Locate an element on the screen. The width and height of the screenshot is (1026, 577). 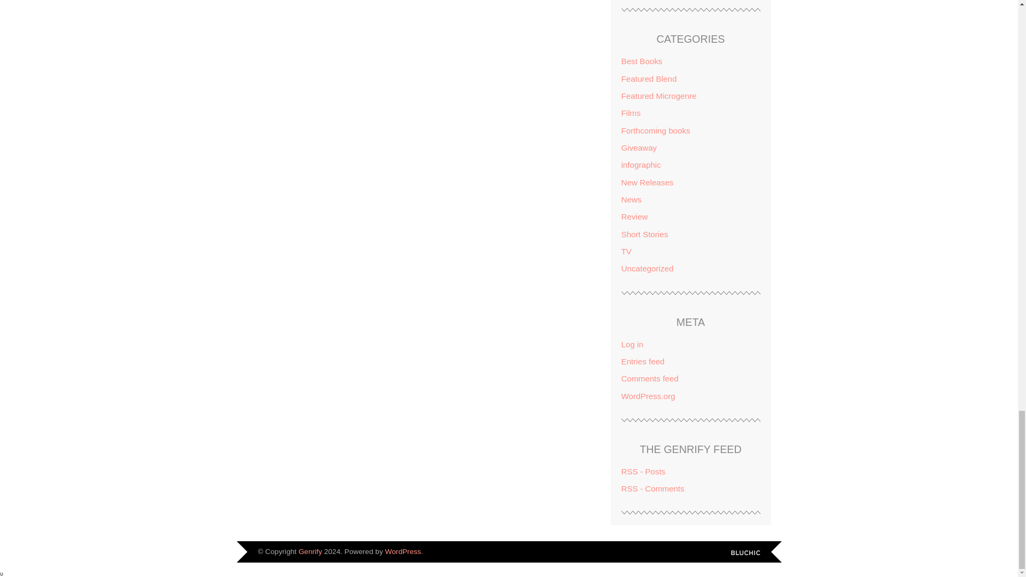
Subscribe to Posts is located at coordinates (642, 471).